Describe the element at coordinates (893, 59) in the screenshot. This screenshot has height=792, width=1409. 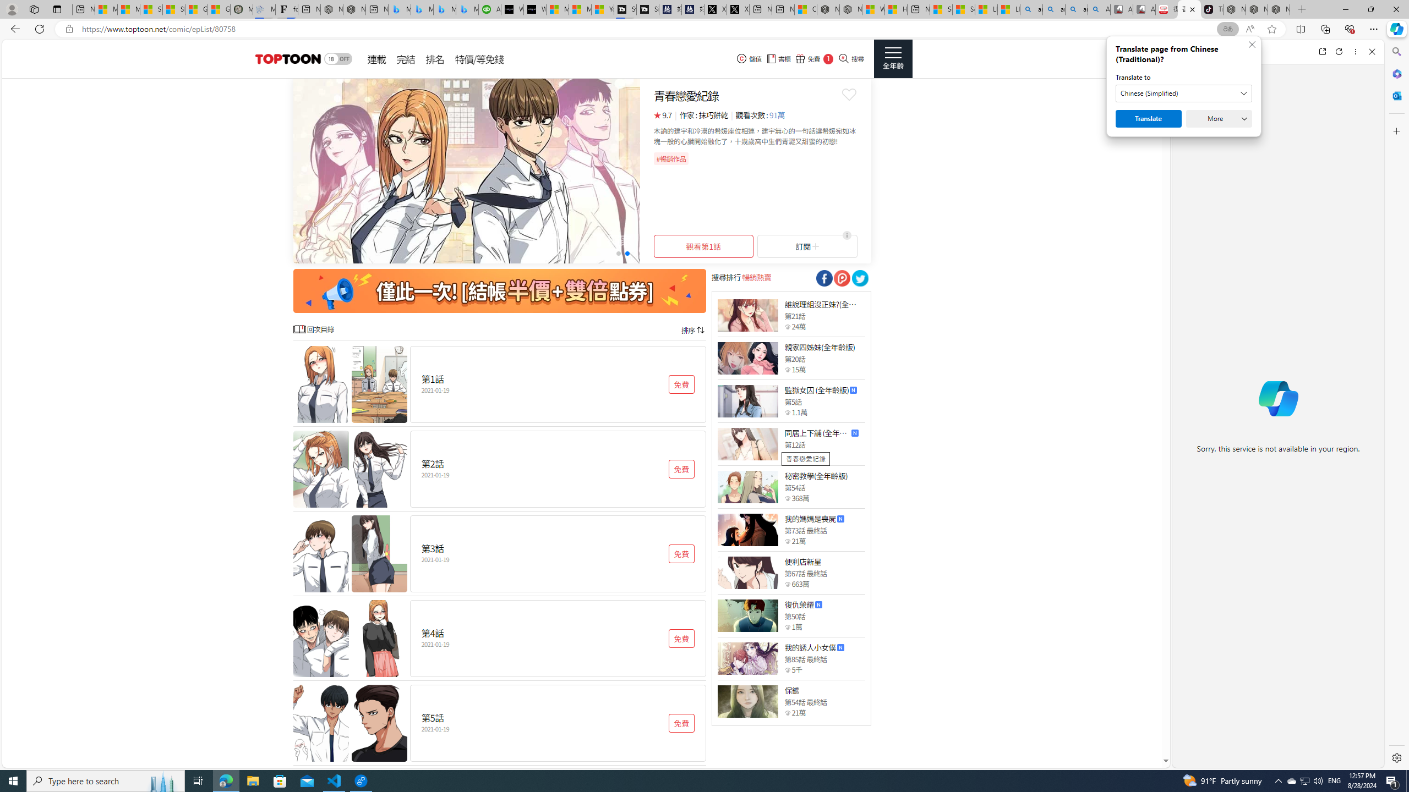
I see `Class: side_menu_btn actionRightMenuBtn` at that location.